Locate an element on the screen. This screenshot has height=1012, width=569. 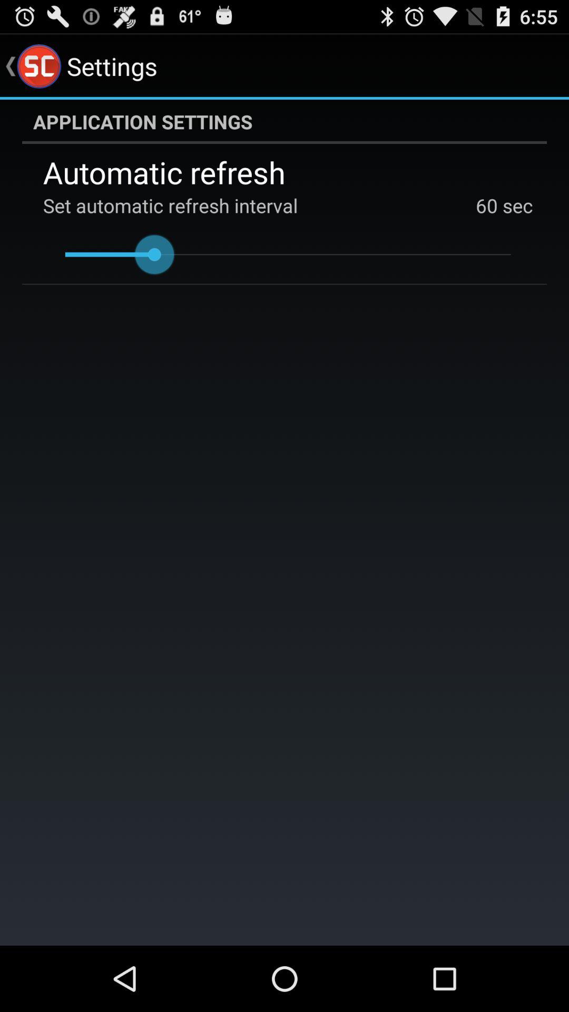
choose app next to  sec icon is located at coordinates (487, 206).